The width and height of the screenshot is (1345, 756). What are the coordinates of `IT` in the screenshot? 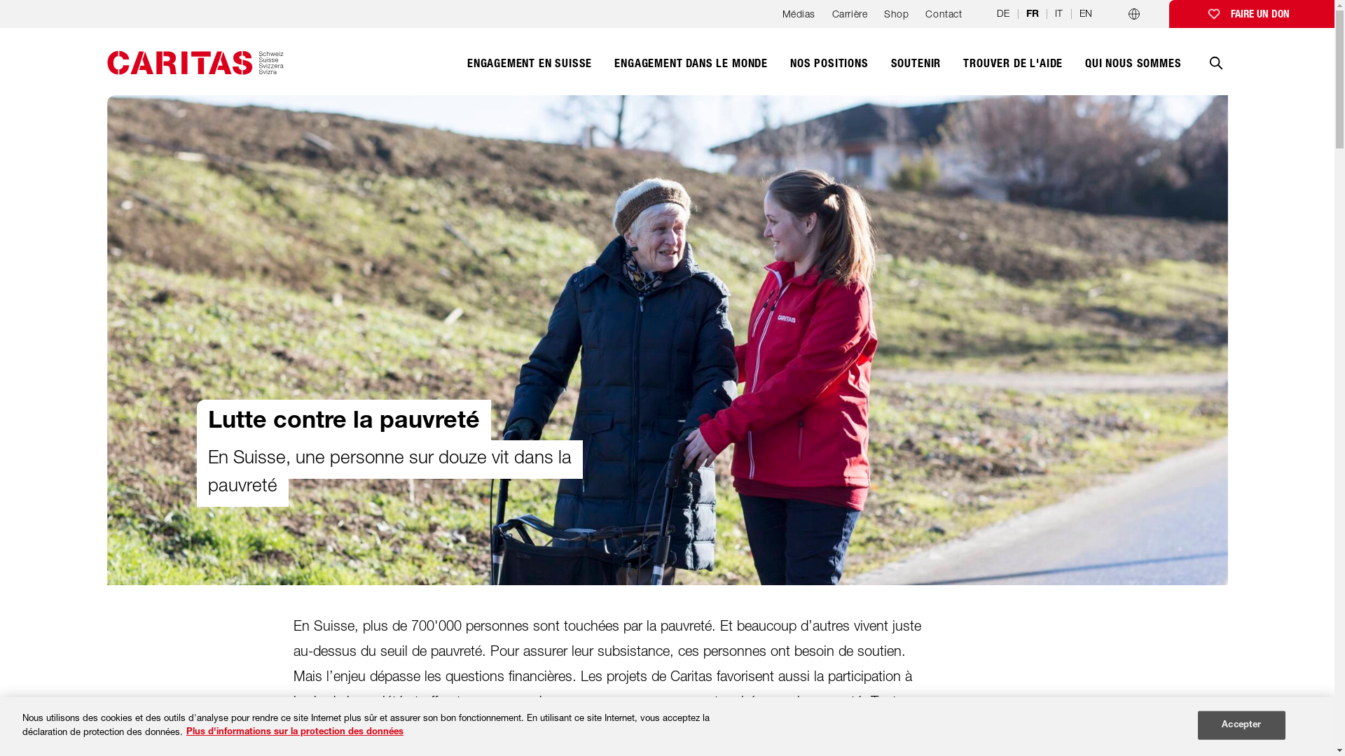 It's located at (1059, 13).